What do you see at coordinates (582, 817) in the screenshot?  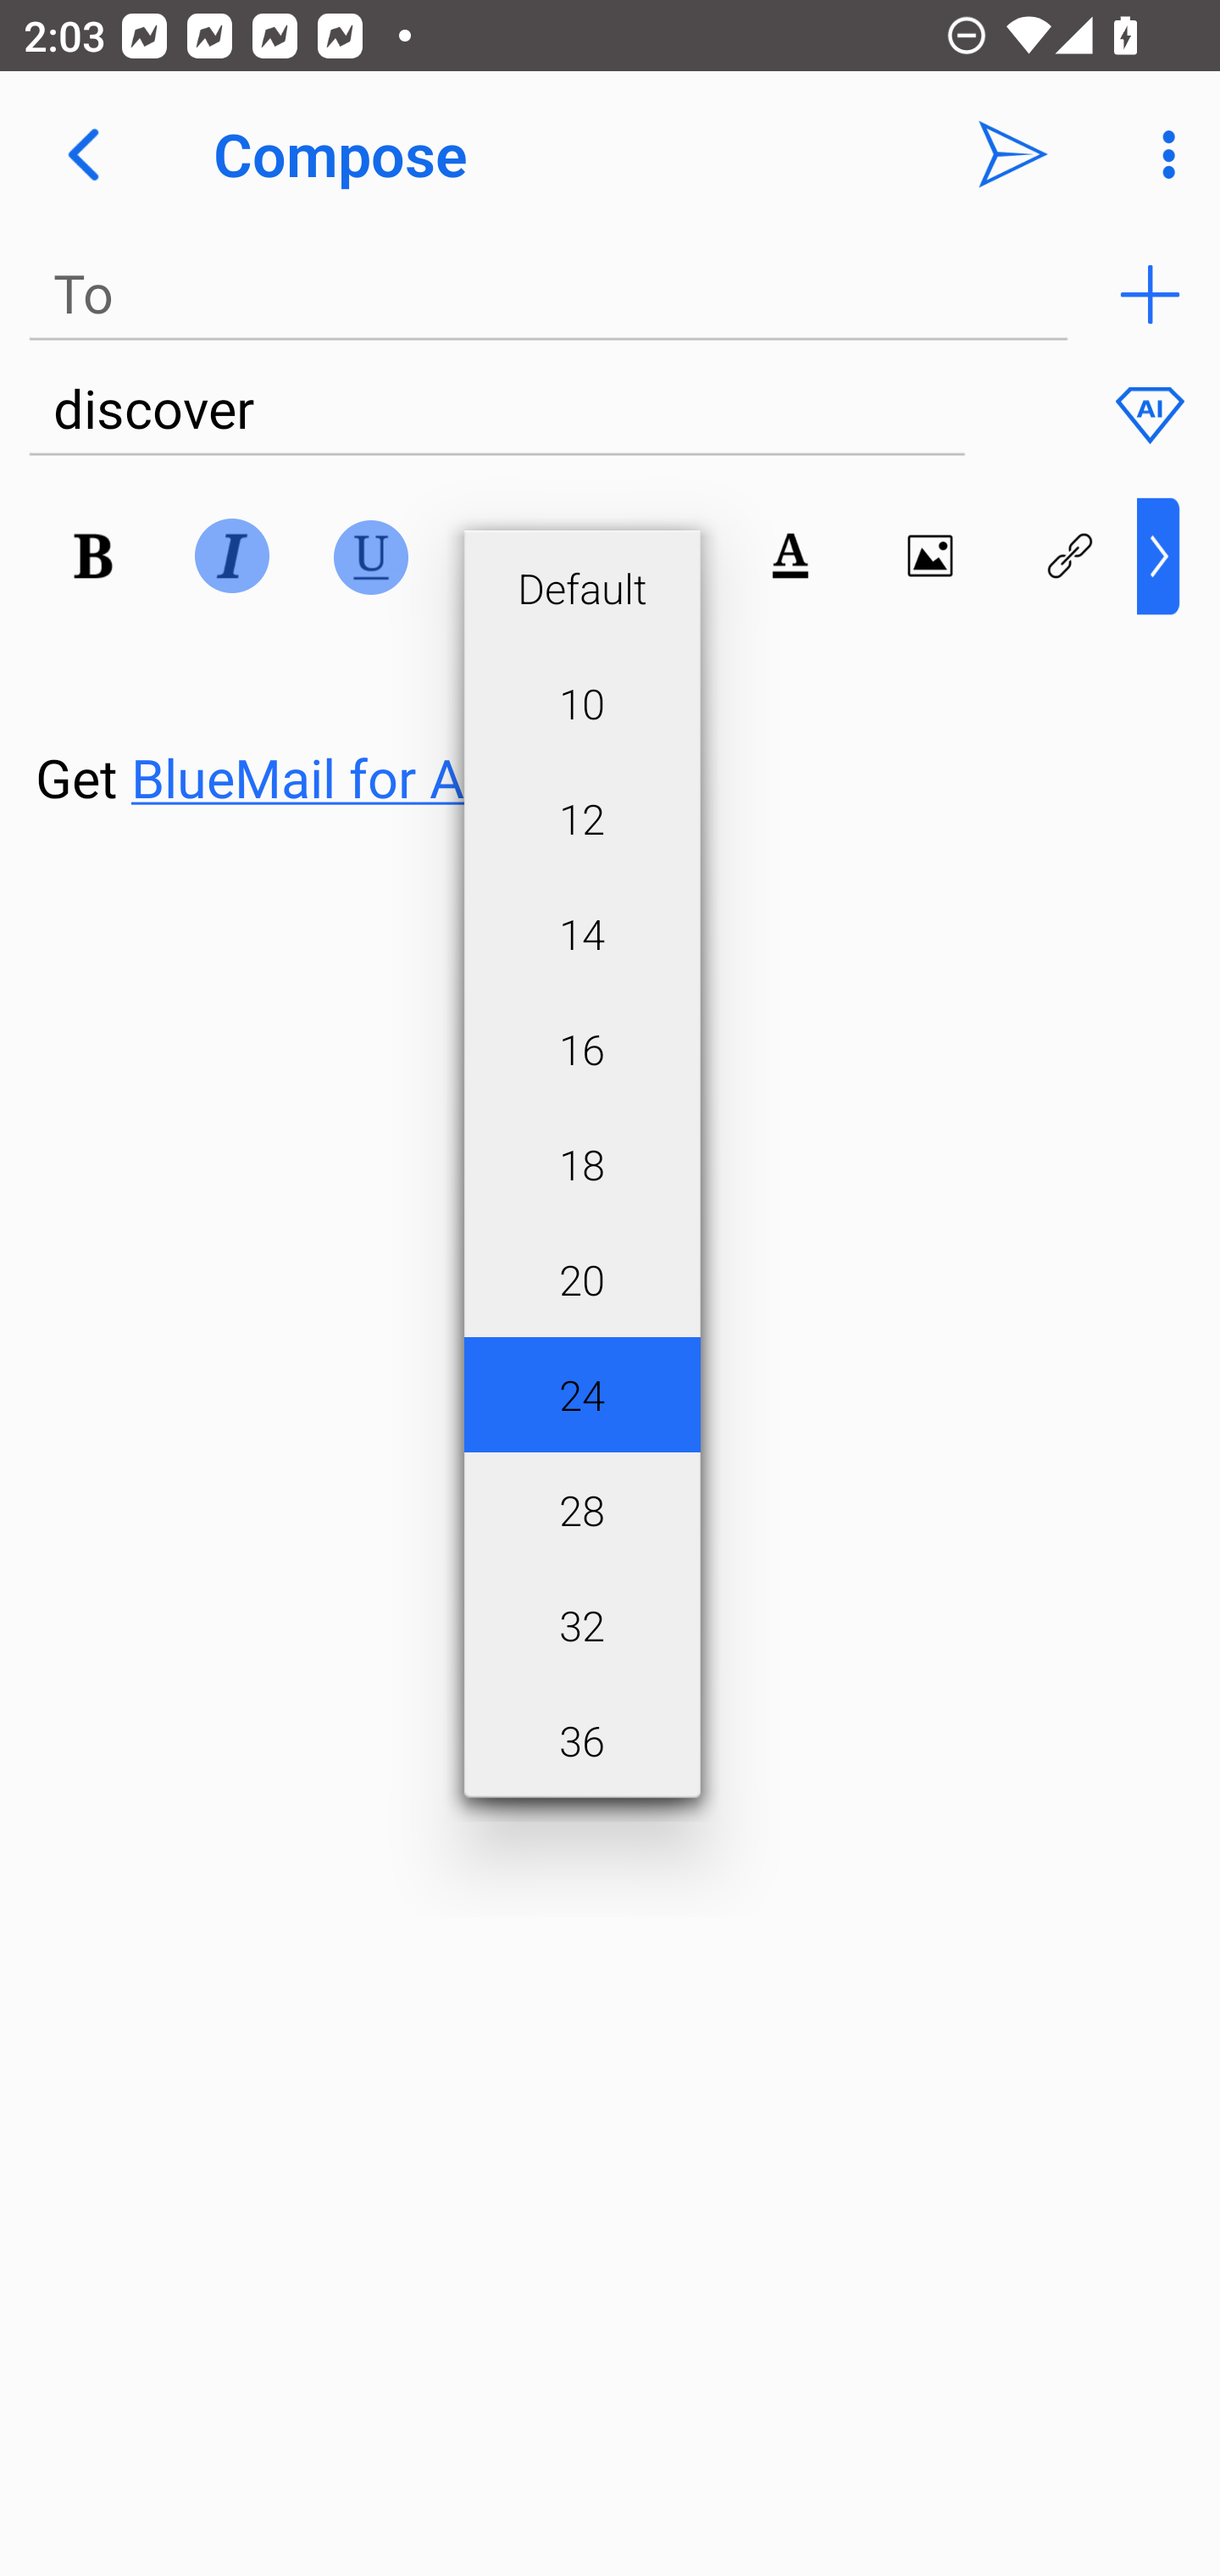 I see `12` at bounding box center [582, 817].